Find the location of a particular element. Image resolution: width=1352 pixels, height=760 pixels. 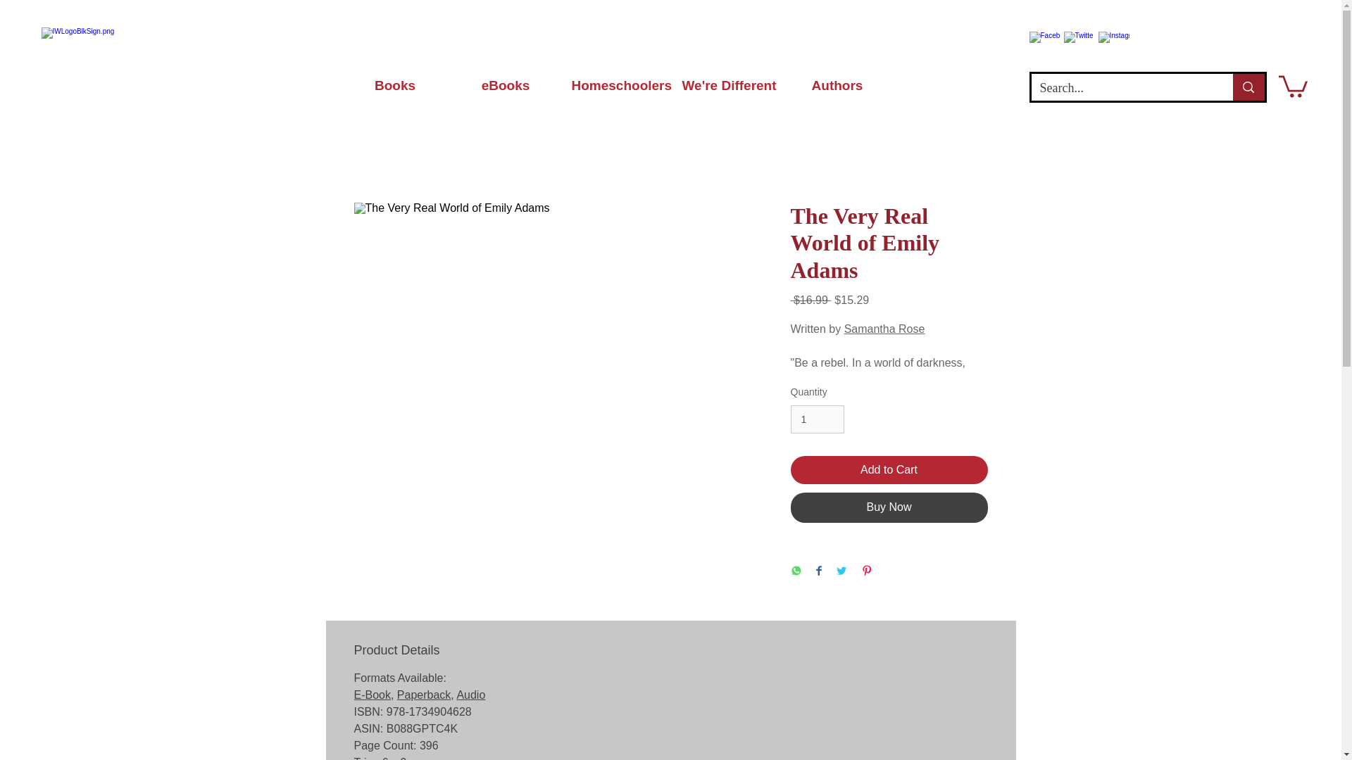

Paperback is located at coordinates (424, 694).